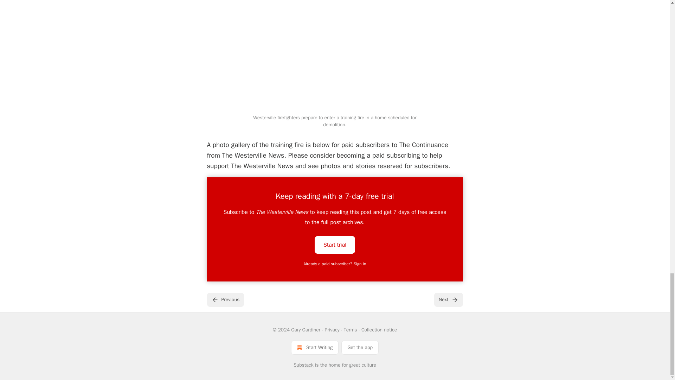  Describe the element at coordinates (335, 244) in the screenshot. I see `Start trial` at that location.